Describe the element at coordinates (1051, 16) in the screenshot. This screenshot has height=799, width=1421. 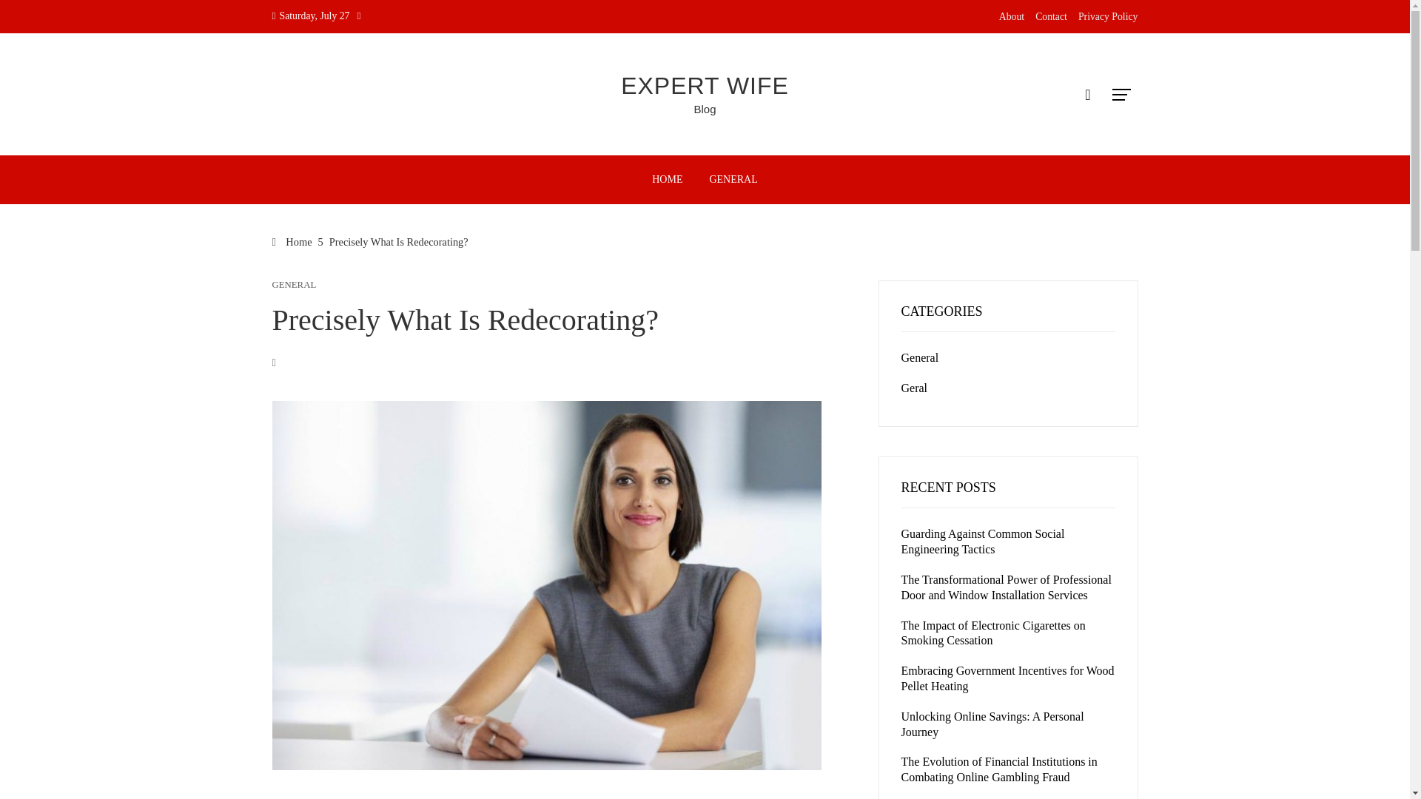
I see `Contact` at that location.